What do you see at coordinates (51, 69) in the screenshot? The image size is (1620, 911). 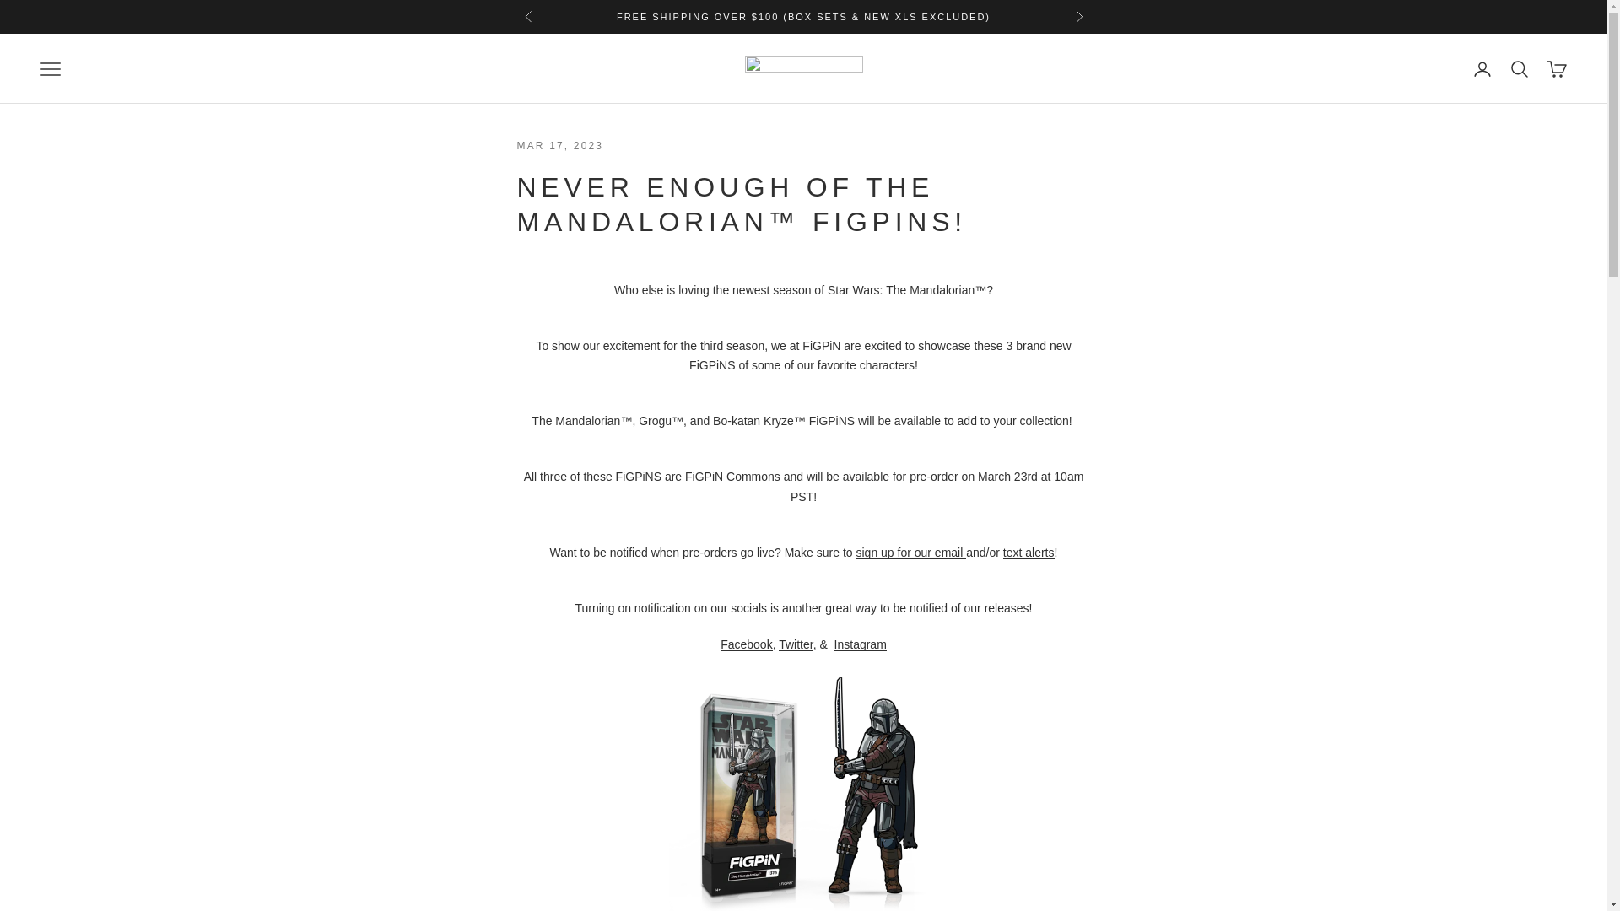 I see `Open navigation menu` at bounding box center [51, 69].